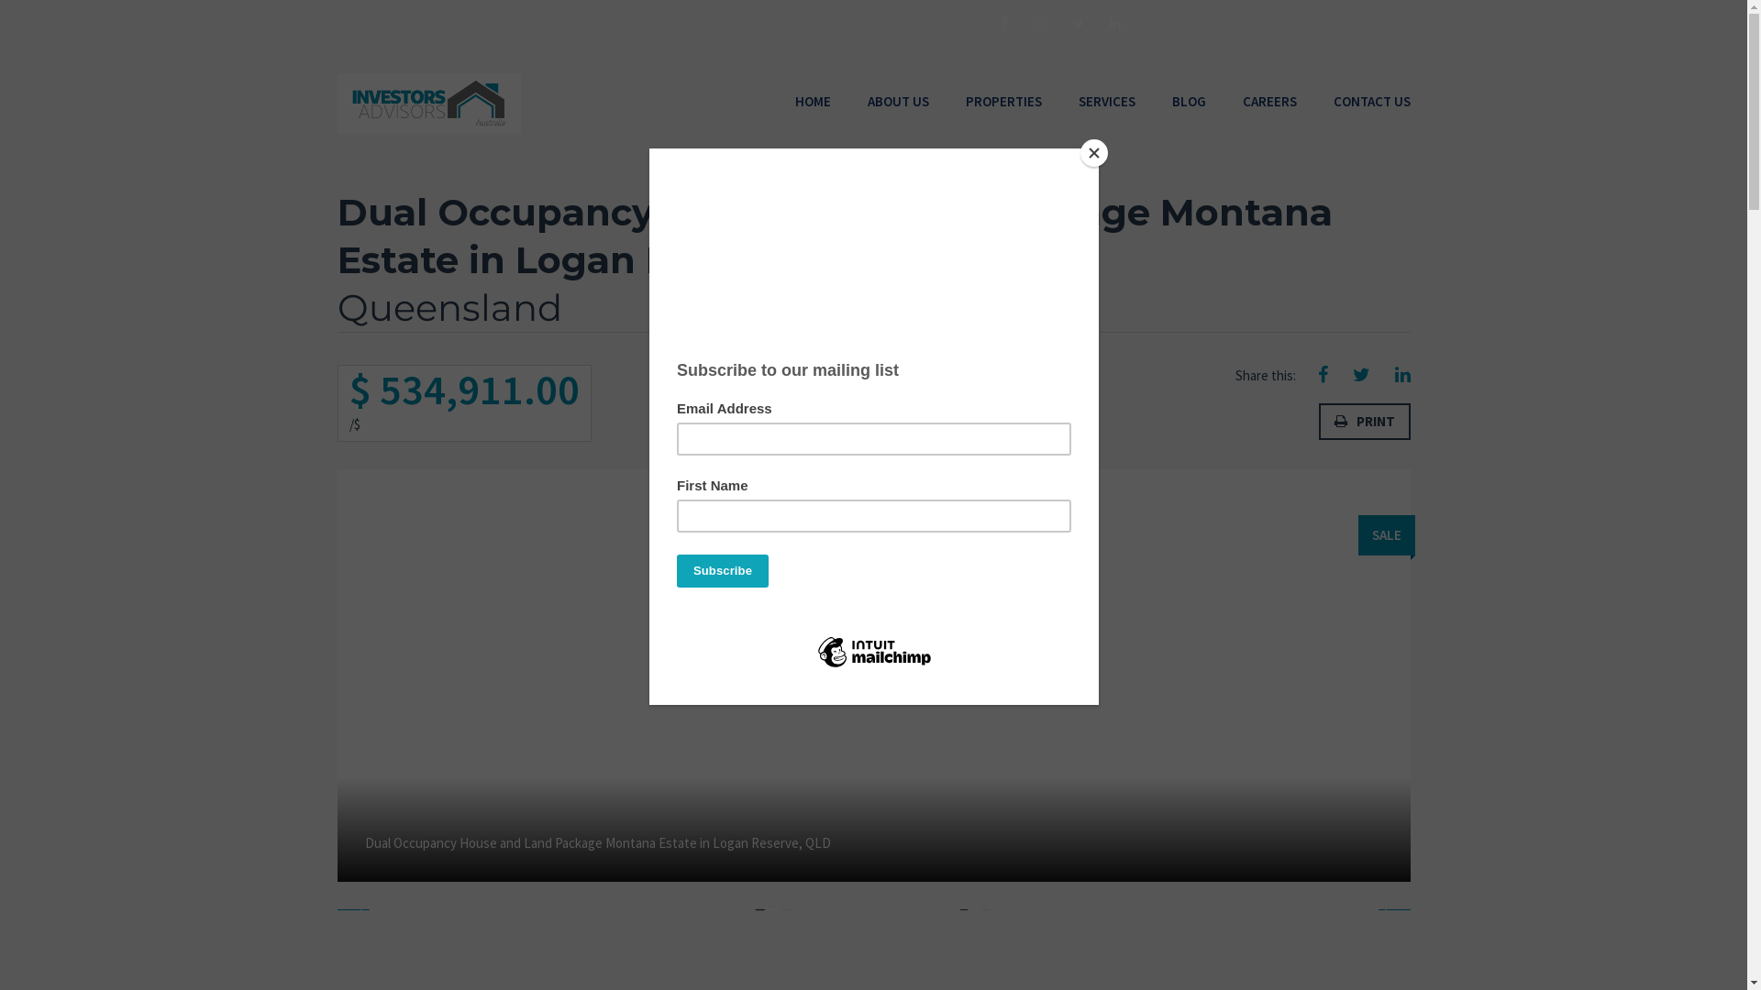  Describe the element at coordinates (813, 102) in the screenshot. I see `HOME` at that location.